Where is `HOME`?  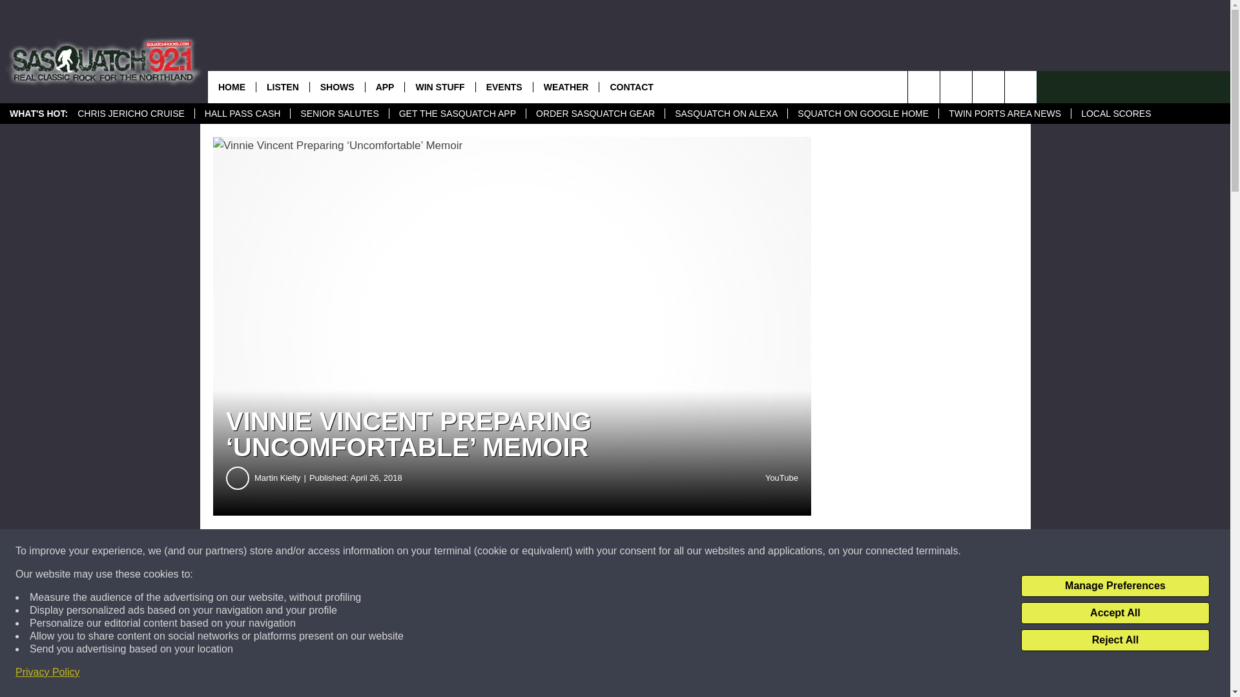
HOME is located at coordinates (231, 86).